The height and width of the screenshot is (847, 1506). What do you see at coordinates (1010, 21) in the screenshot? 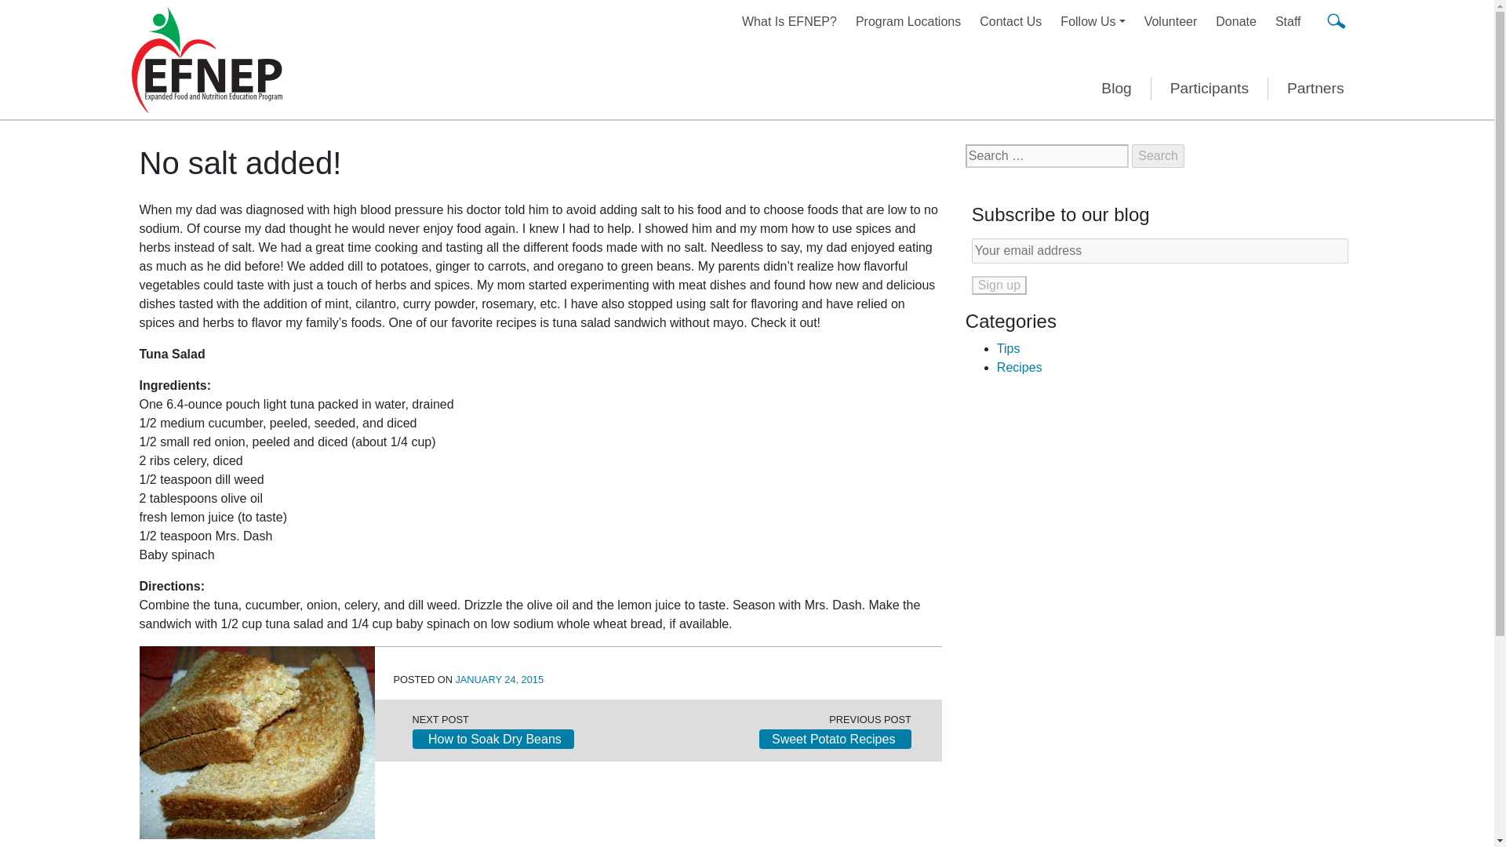
I see `Contact Us` at bounding box center [1010, 21].